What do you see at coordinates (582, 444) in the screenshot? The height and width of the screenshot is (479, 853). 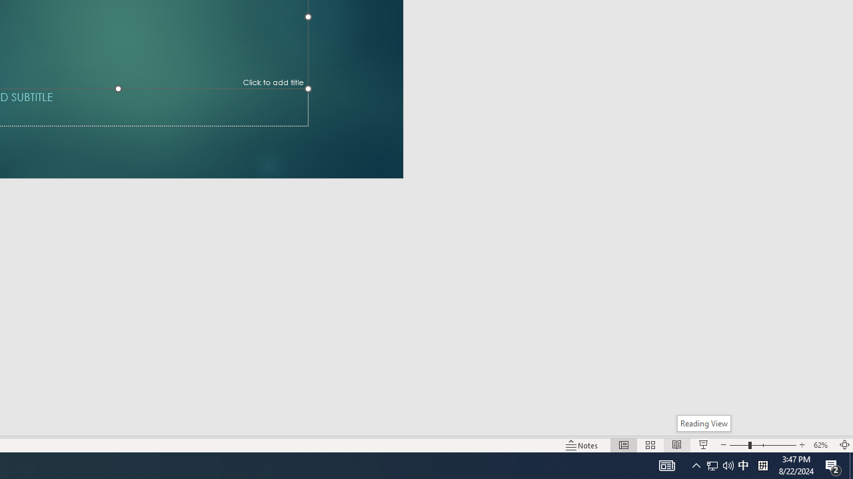 I see `Notes ` at bounding box center [582, 444].